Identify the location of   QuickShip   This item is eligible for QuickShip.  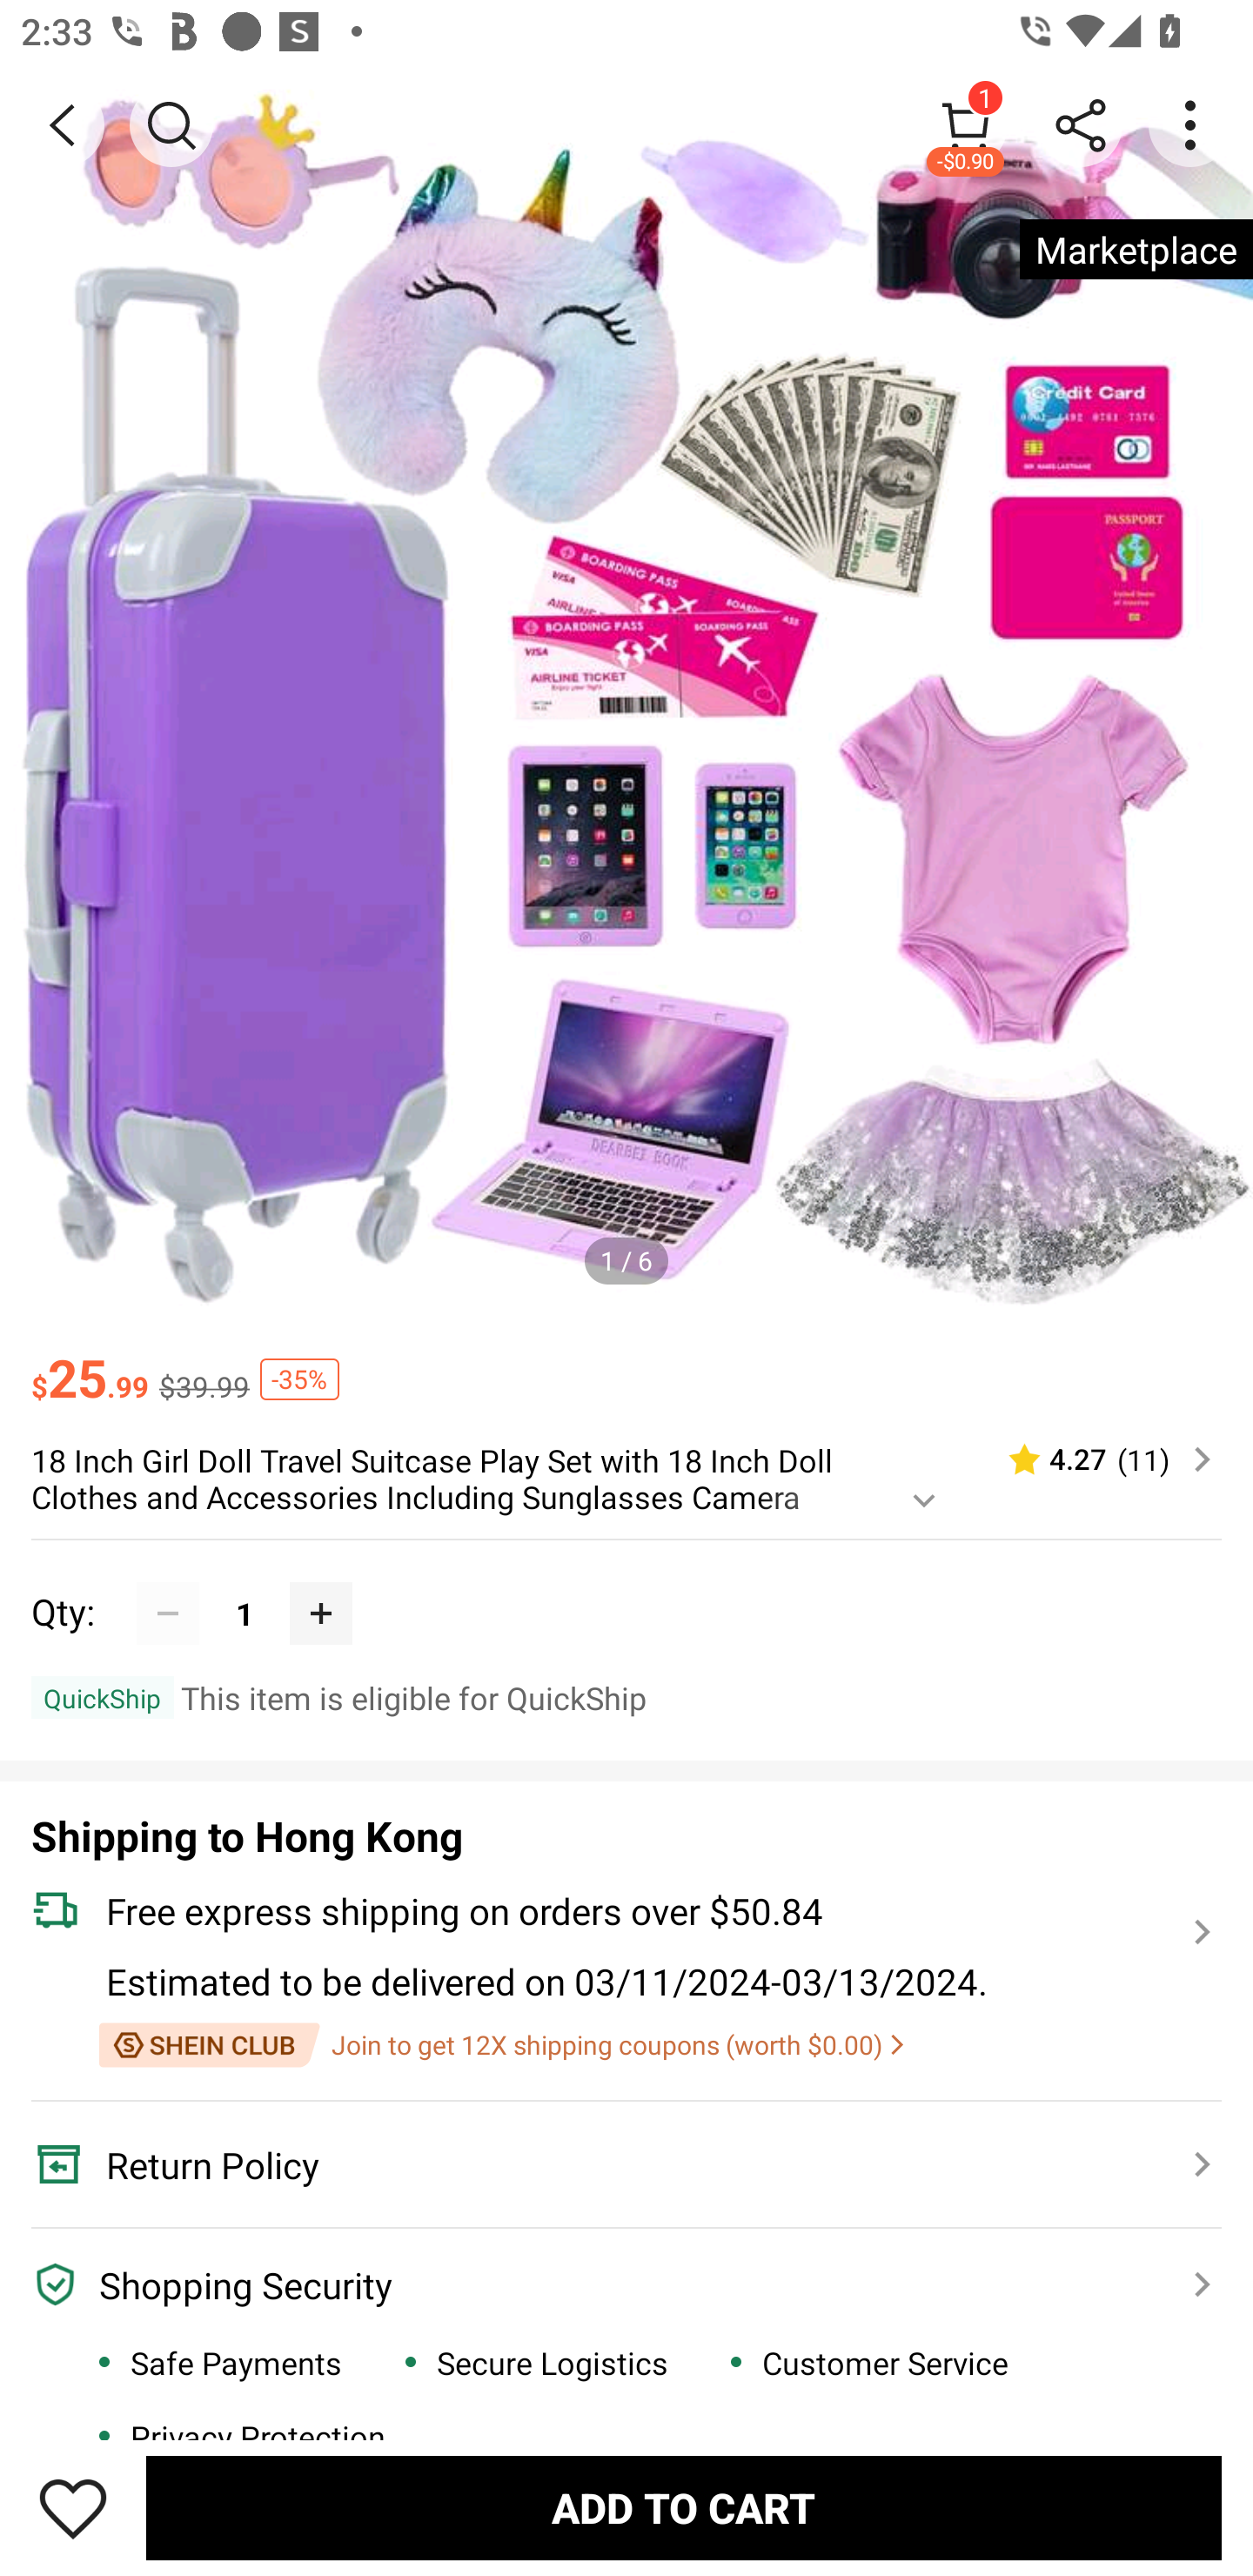
(626, 1697).